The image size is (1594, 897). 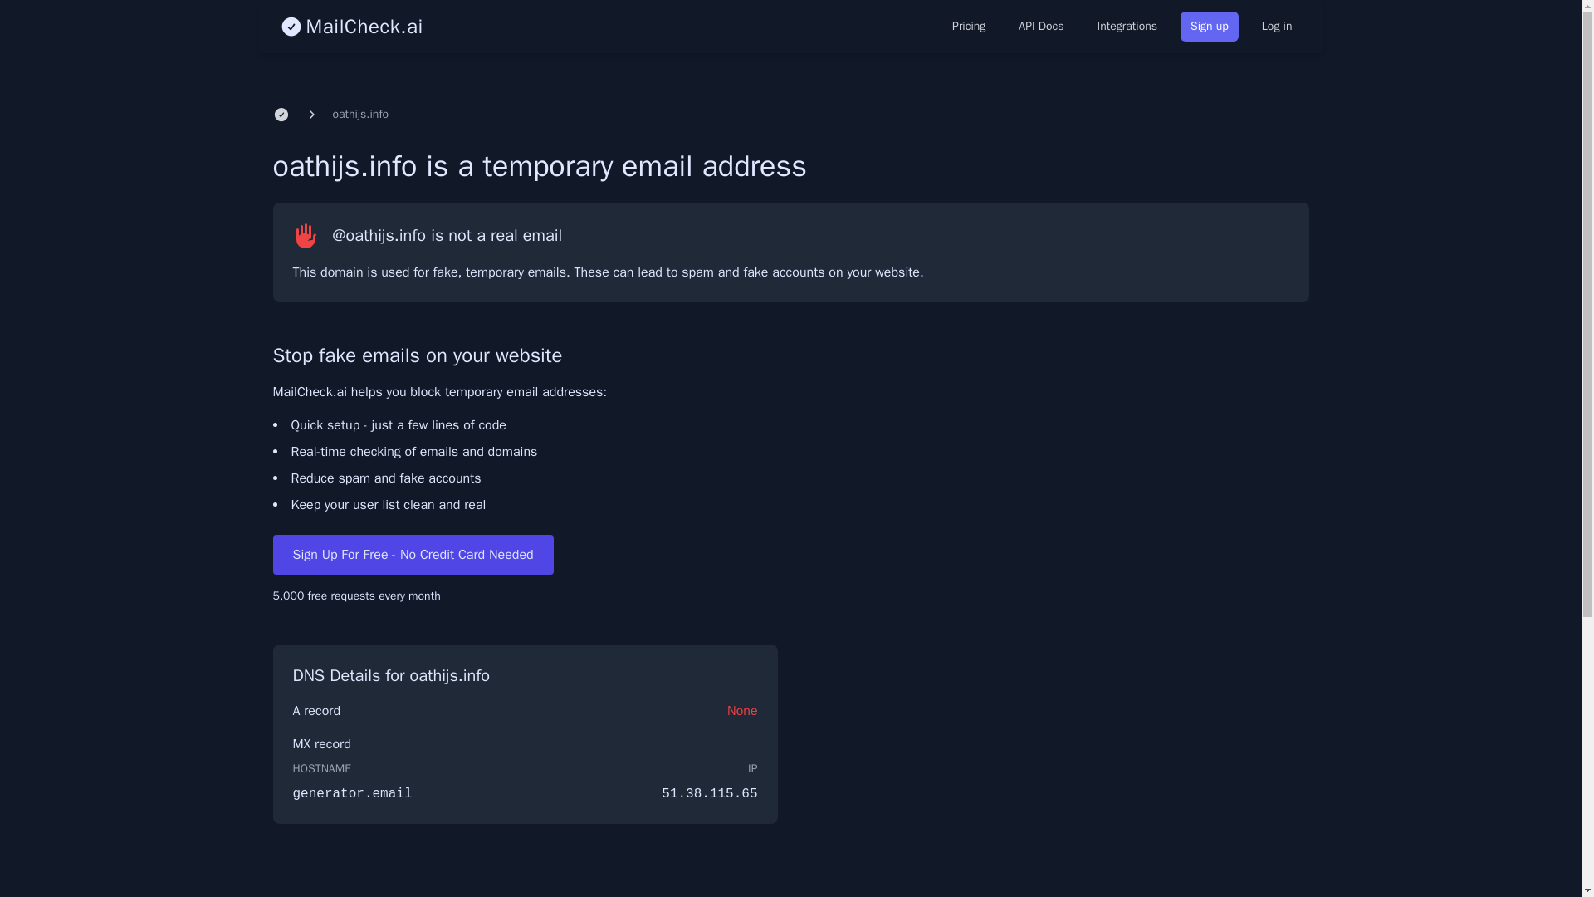 I want to click on Integrations, so click(x=1127, y=27).